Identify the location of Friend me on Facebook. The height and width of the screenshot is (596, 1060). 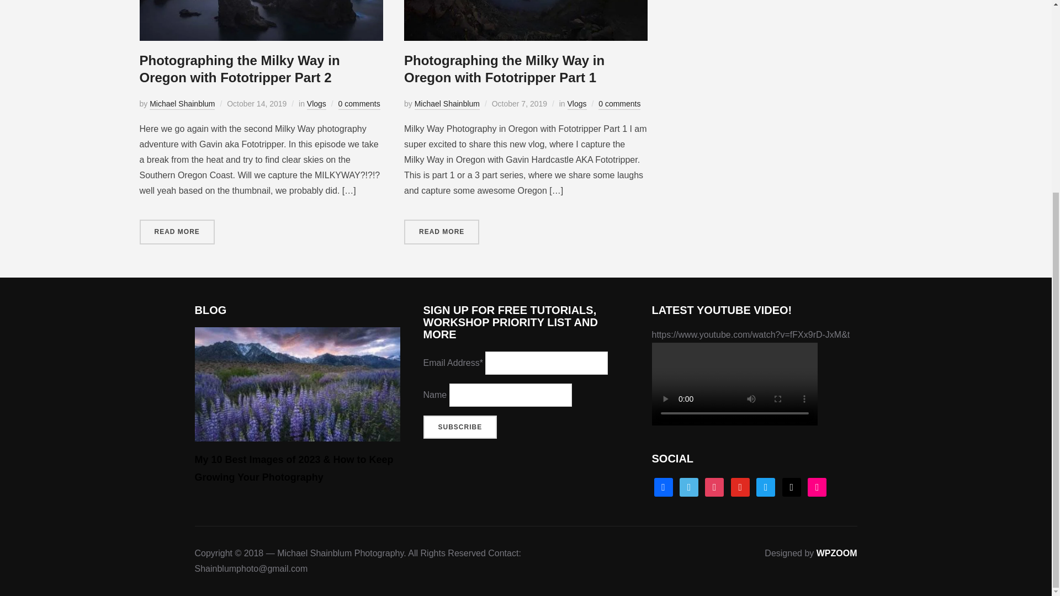
(662, 487).